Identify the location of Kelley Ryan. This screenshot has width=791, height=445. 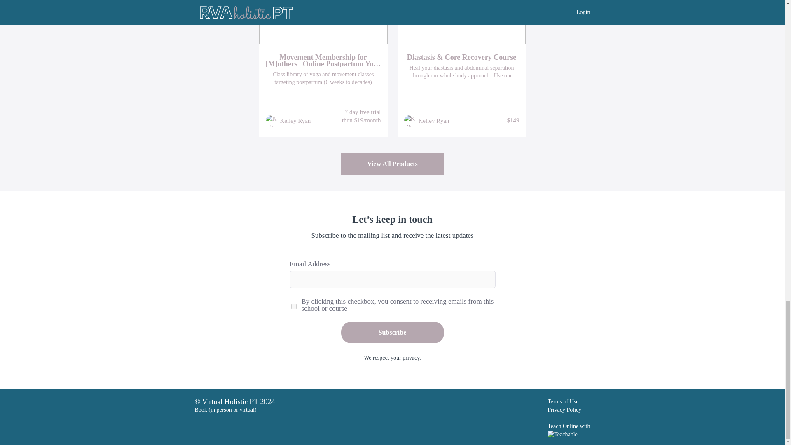
(295, 120).